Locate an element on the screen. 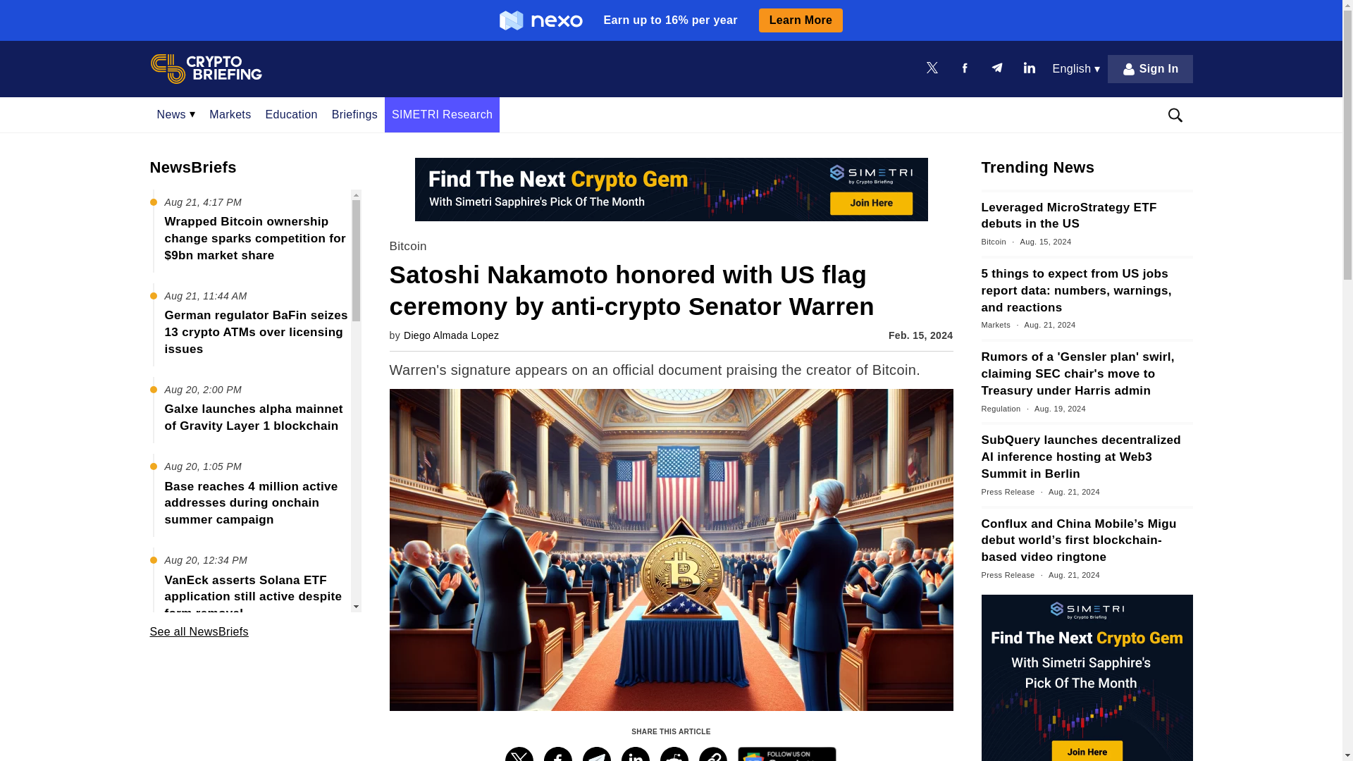 Image resolution: width=1353 pixels, height=761 pixels. News is located at coordinates (175, 114).